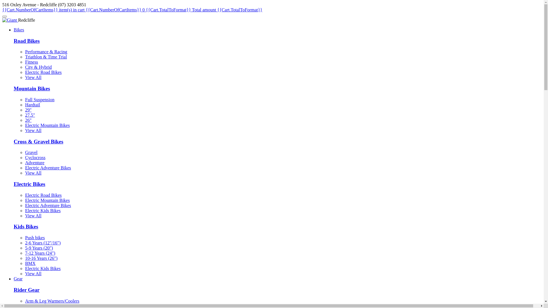 The height and width of the screenshot is (308, 548). I want to click on 10-16 Years (26"), so click(41, 258).